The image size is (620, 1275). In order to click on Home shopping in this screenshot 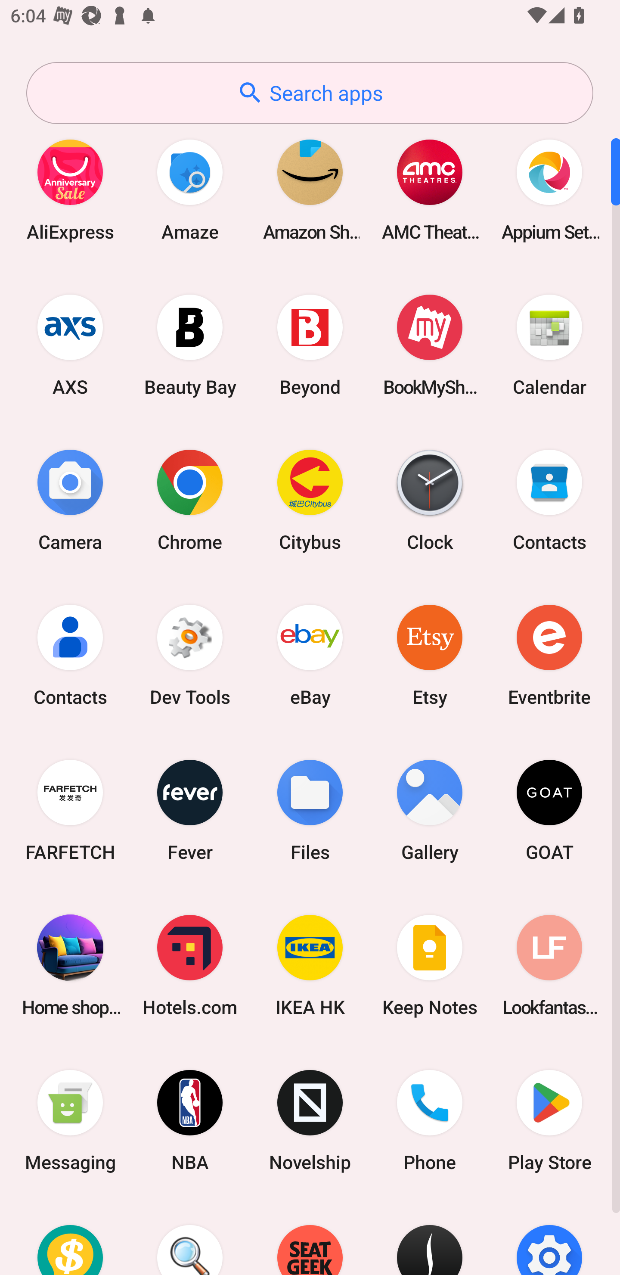, I will do `click(70, 965)`.